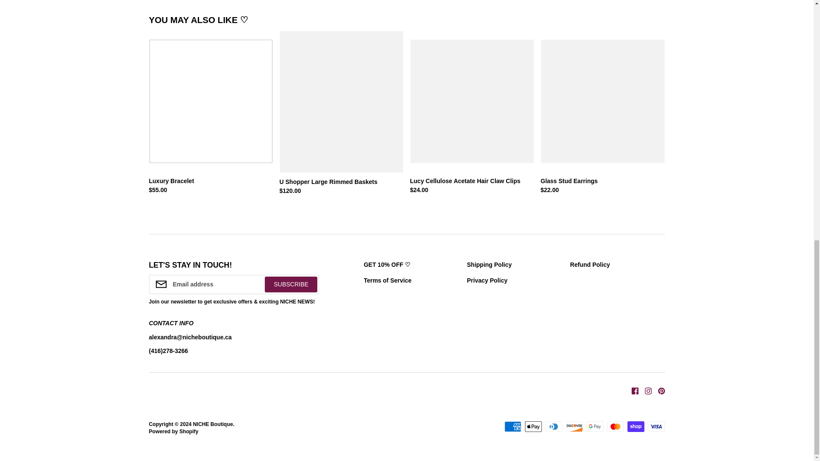 This screenshot has width=820, height=461. What do you see at coordinates (656, 426) in the screenshot?
I see `Visa` at bounding box center [656, 426].